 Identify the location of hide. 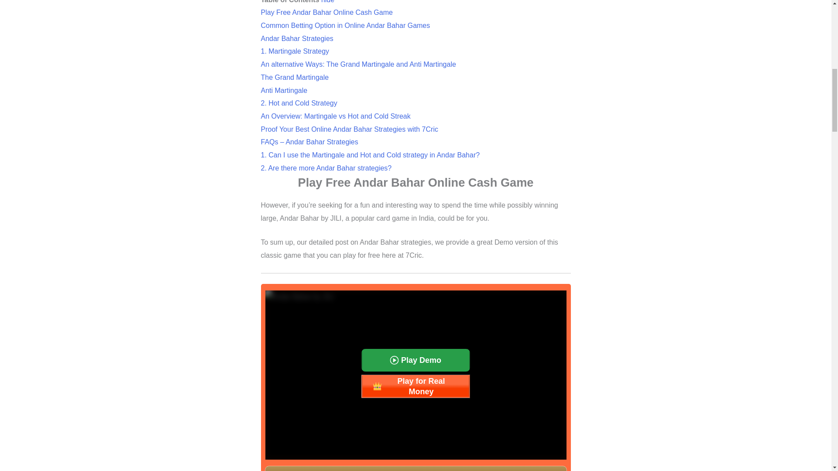
(327, 2).